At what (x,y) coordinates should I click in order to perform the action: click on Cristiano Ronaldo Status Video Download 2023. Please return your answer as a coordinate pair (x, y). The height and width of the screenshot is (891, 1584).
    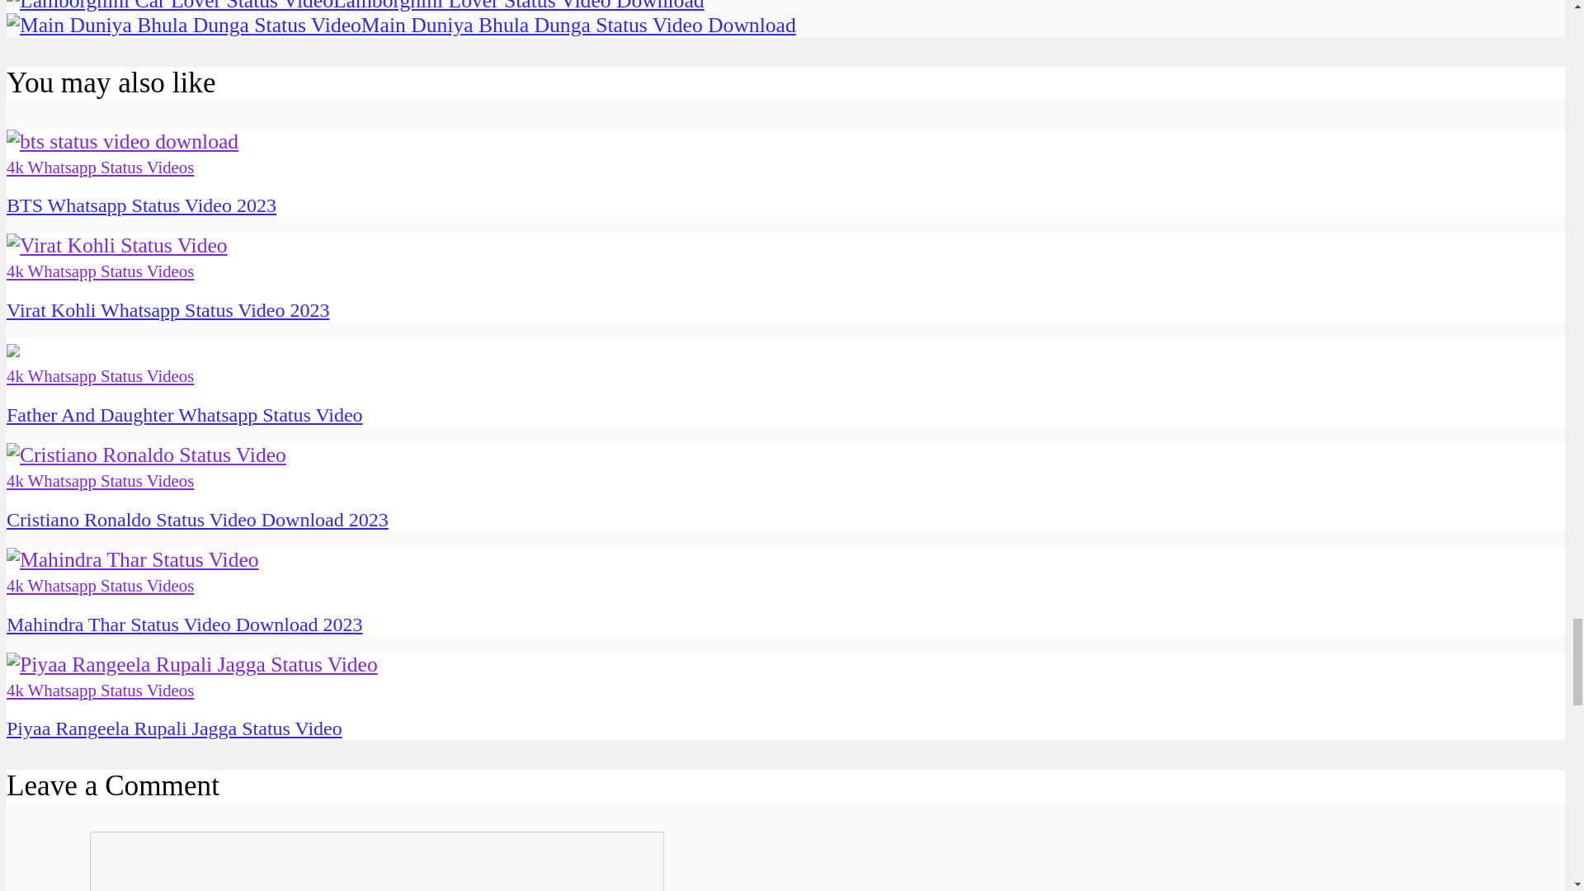
    Looking at the image, I should click on (146, 454).